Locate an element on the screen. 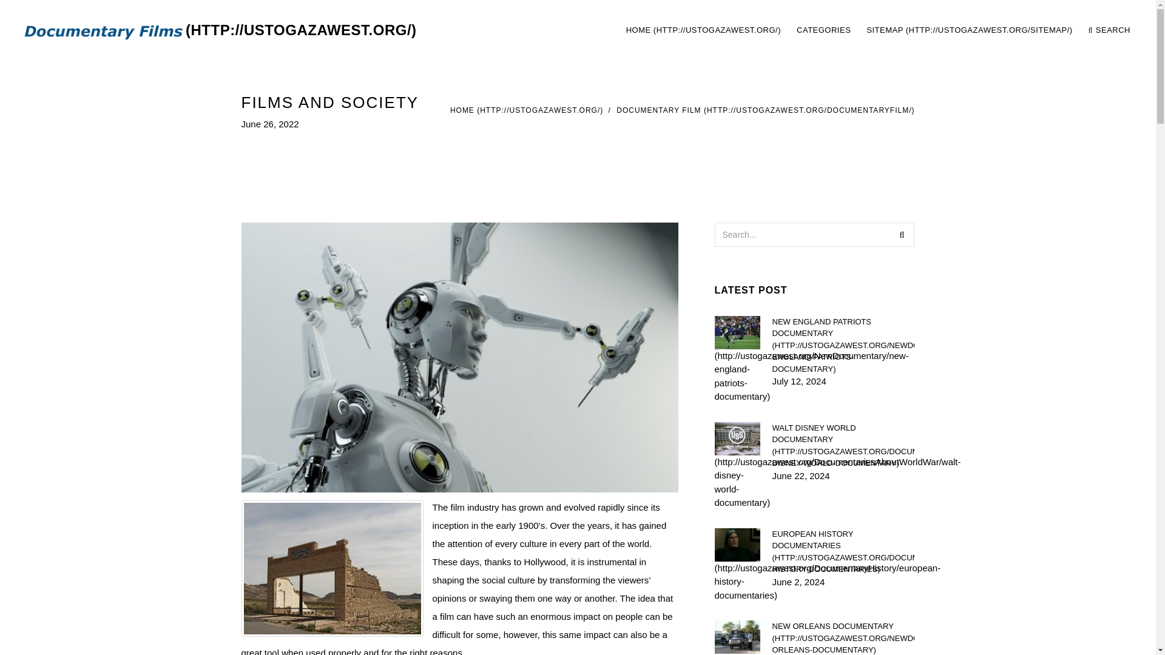  Search is located at coordinates (902, 234).